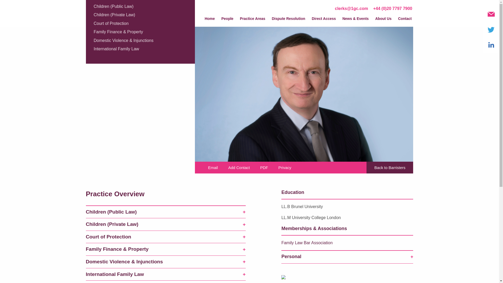  I want to click on Domestic Violence & Injunctions, so click(166, 262).